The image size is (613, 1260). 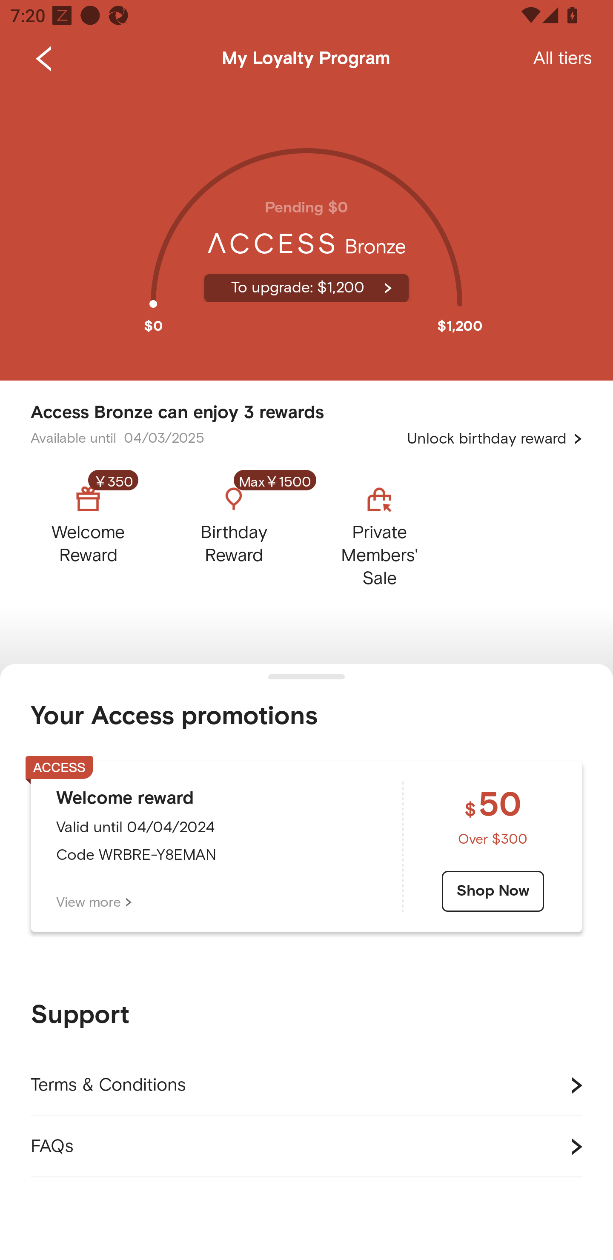 What do you see at coordinates (306, 233) in the screenshot?
I see `Pending $0 To upgrade: $1,200 $0 $1,200` at bounding box center [306, 233].